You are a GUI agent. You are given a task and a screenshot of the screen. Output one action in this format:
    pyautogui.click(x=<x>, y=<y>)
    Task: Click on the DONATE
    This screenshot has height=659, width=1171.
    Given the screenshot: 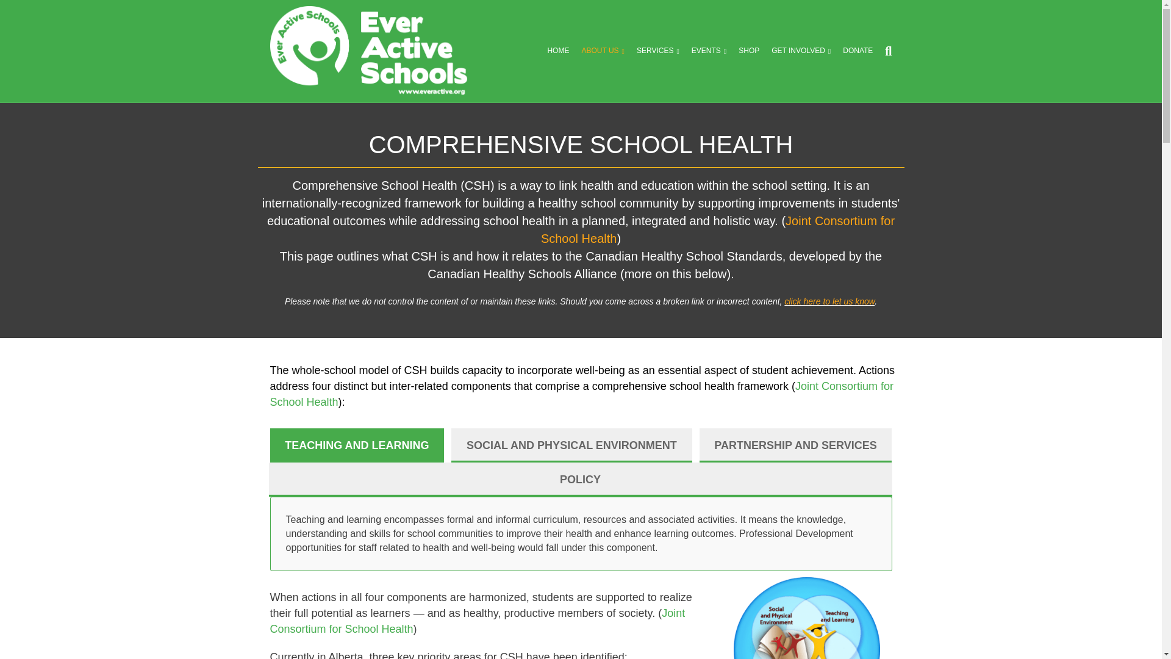 What is the action you would take?
    pyautogui.click(x=858, y=51)
    